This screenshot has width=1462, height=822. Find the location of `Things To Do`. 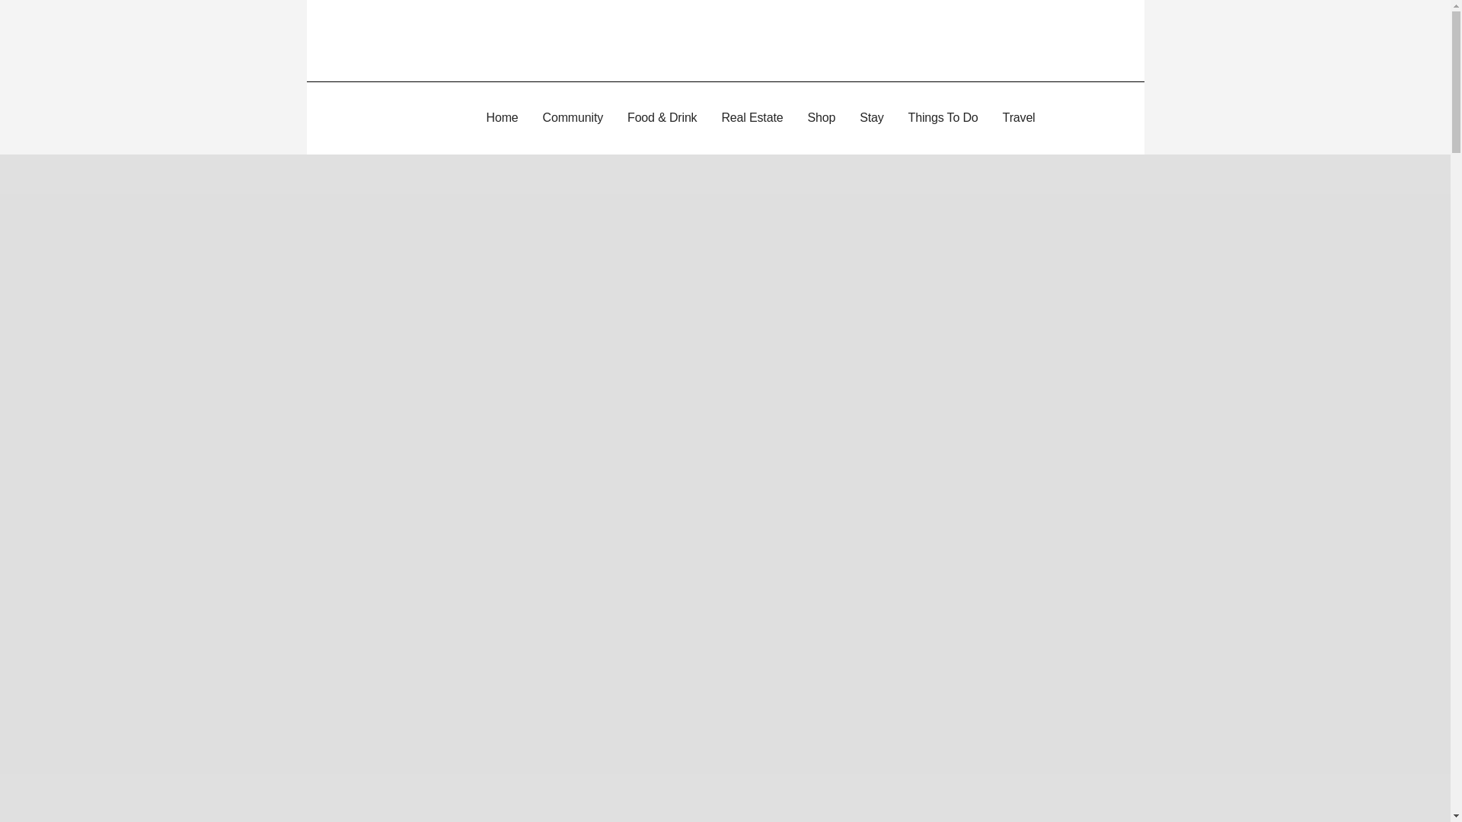

Things To Do is located at coordinates (943, 119).